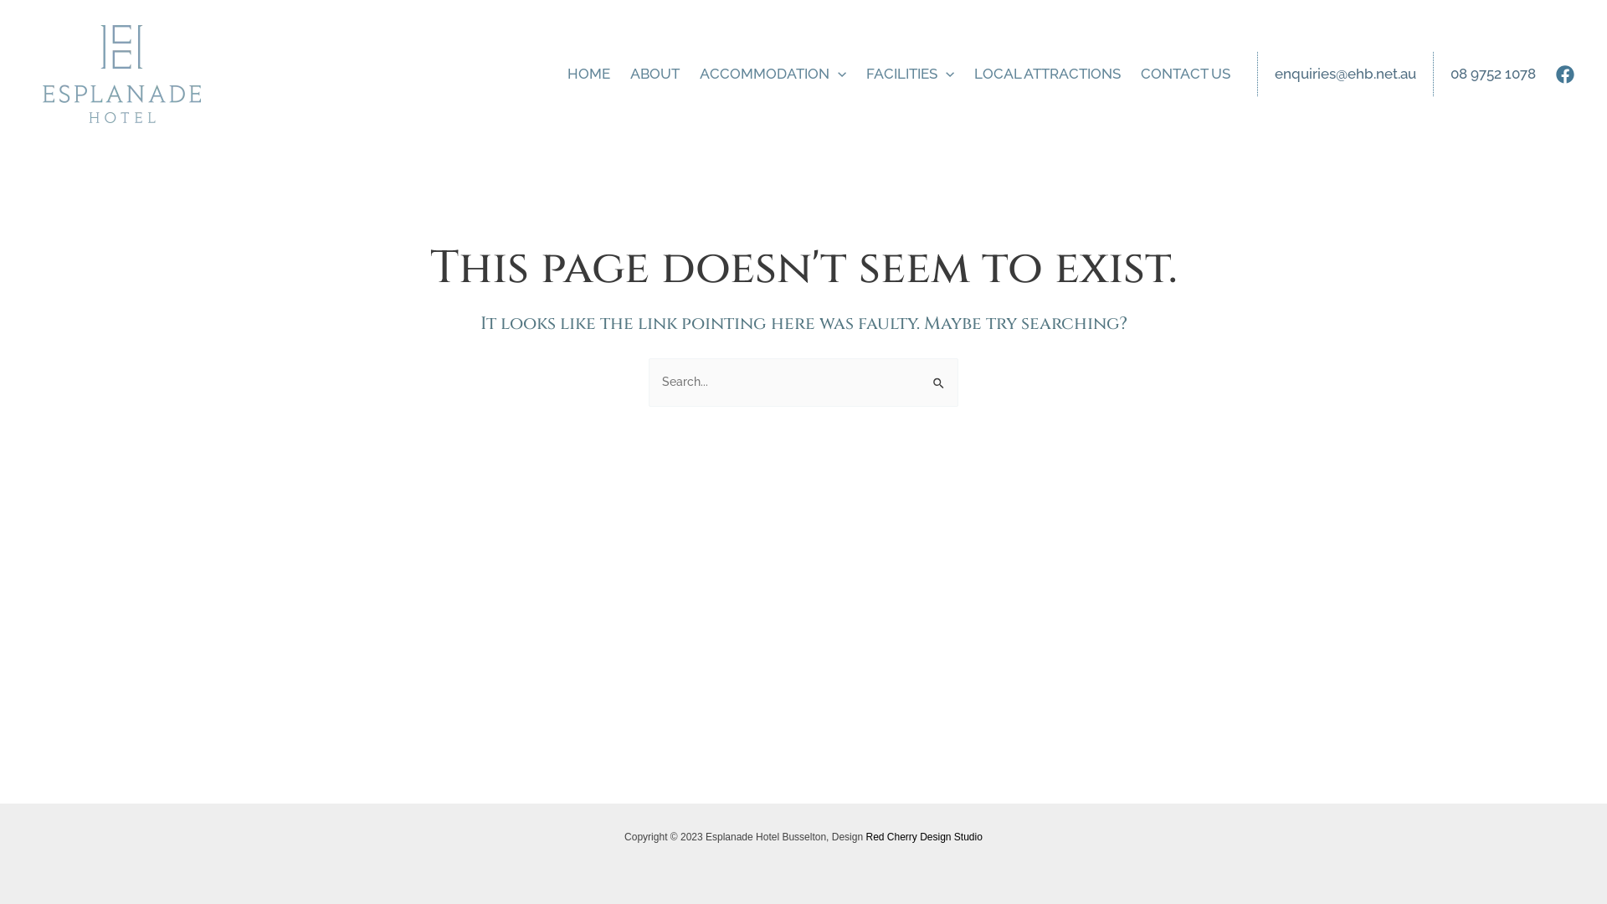 This screenshot has width=1607, height=904. What do you see at coordinates (1346, 74) in the screenshot?
I see `enquiries@ehb.net.au` at bounding box center [1346, 74].